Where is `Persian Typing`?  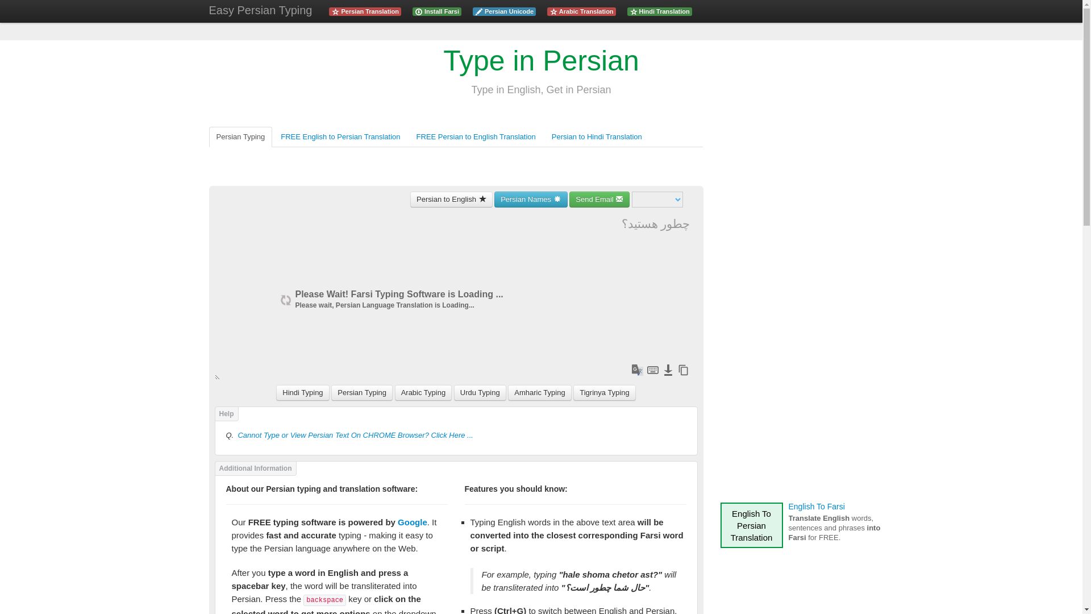
Persian Typing is located at coordinates (241, 136).